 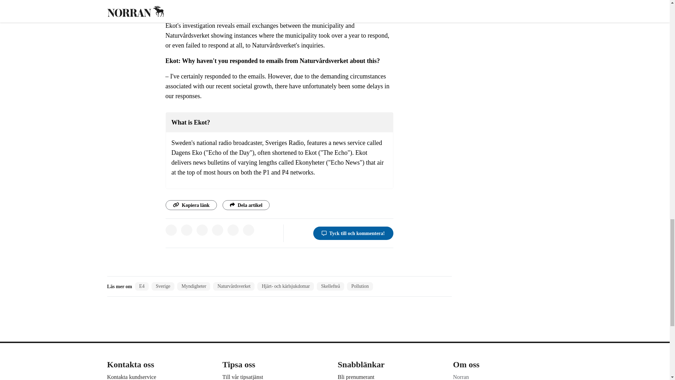 I want to click on Tyck till och kommentera!, so click(x=353, y=233).